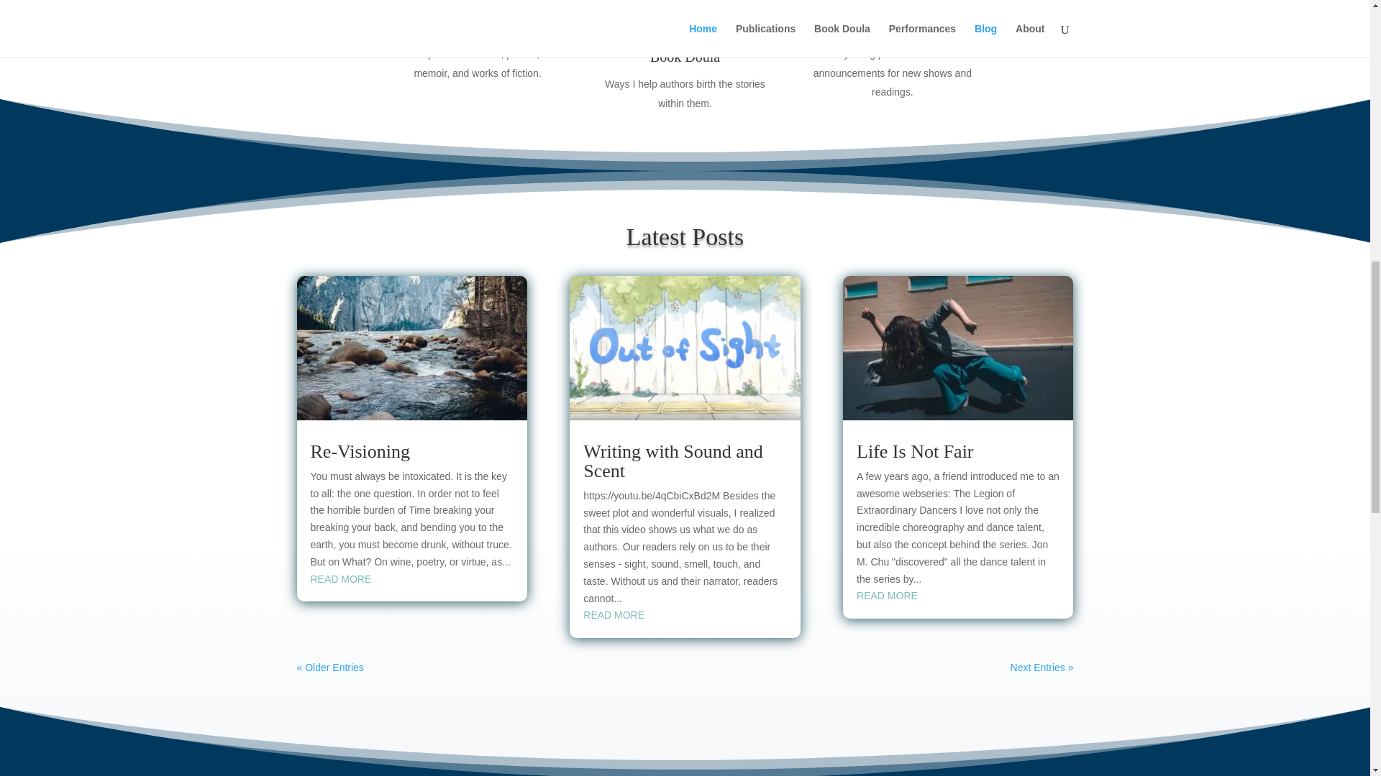 The image size is (1381, 776). I want to click on Re-Visioning, so click(360, 451).